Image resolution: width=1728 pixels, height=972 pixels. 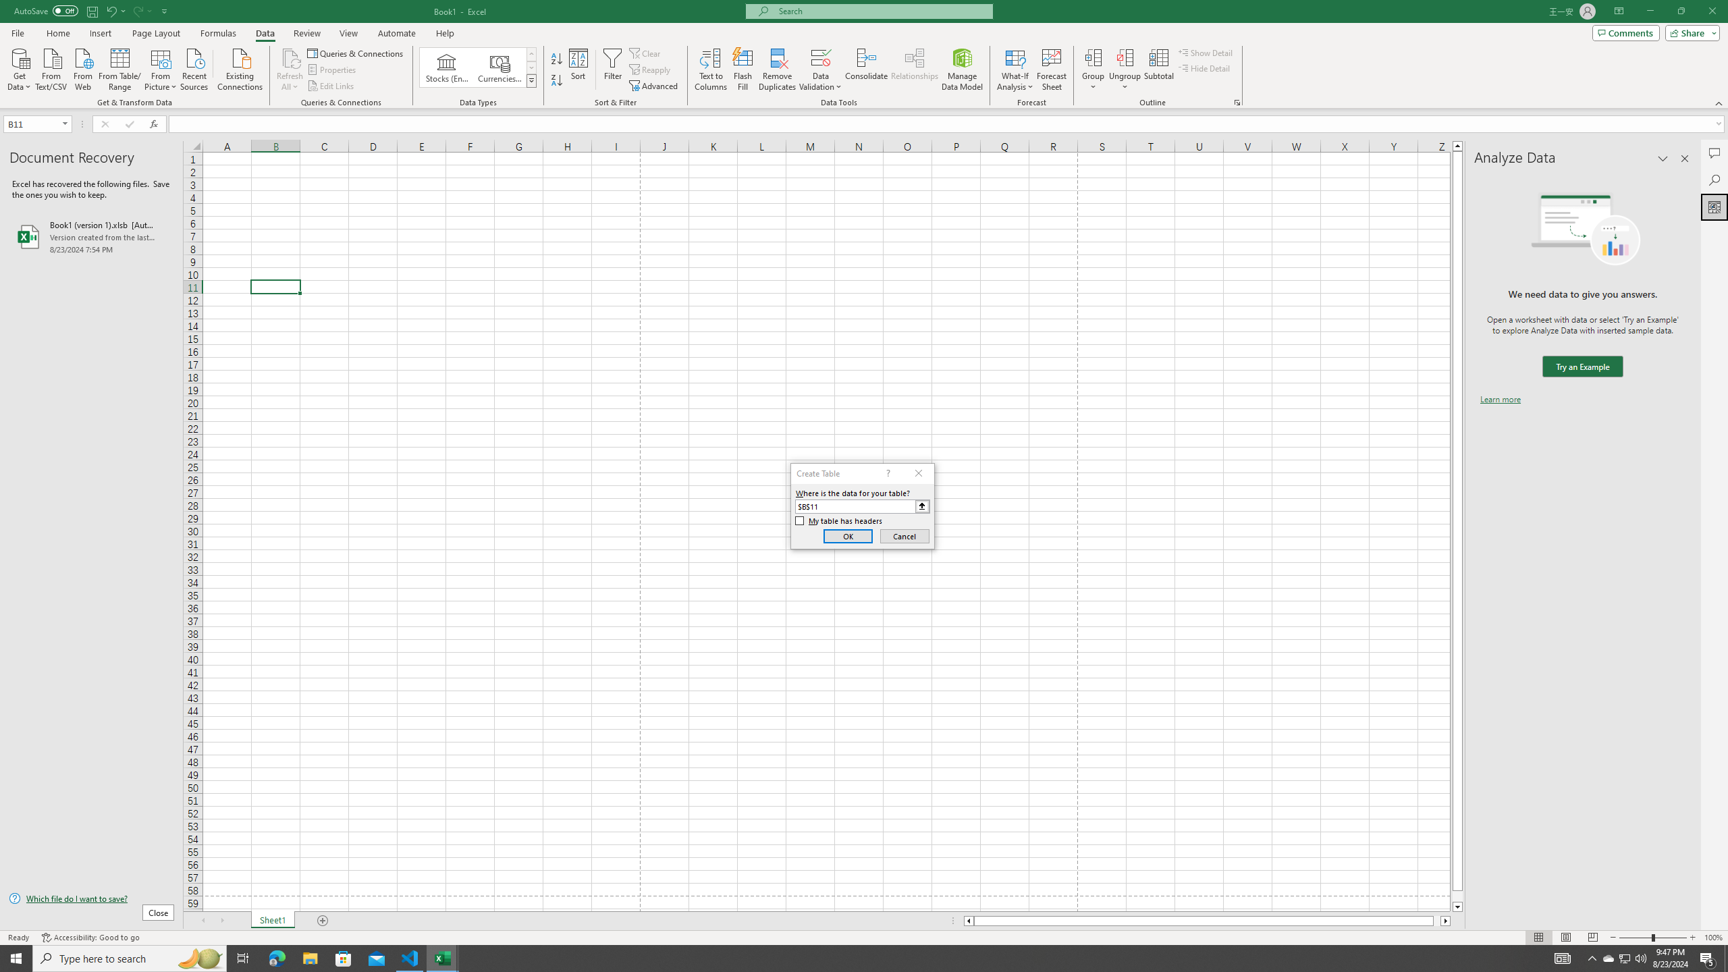 What do you see at coordinates (1125, 70) in the screenshot?
I see `Ungroup...` at bounding box center [1125, 70].